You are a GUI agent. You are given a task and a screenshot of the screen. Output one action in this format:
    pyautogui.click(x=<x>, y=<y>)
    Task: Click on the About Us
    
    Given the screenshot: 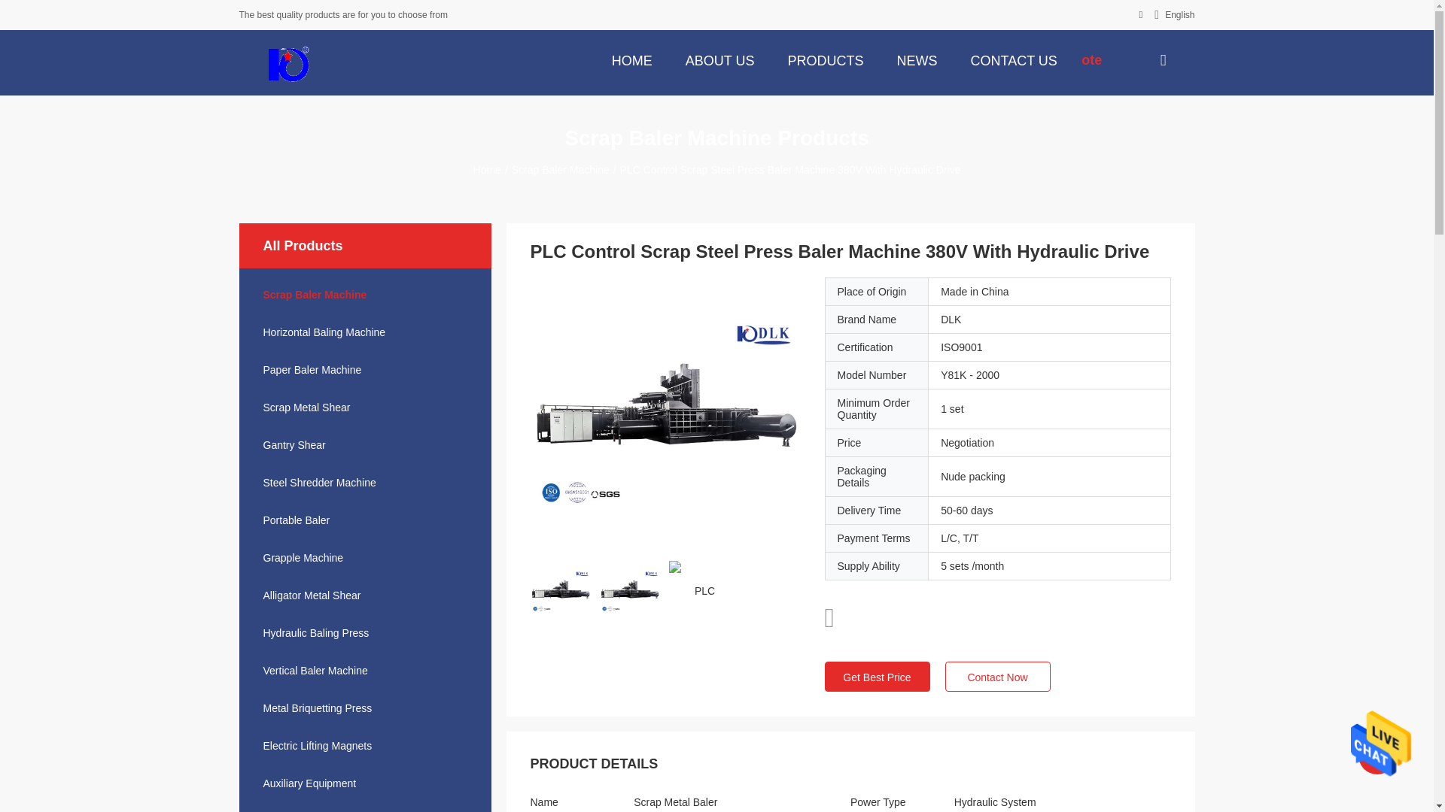 What is the action you would take?
    pyautogui.click(x=719, y=59)
    